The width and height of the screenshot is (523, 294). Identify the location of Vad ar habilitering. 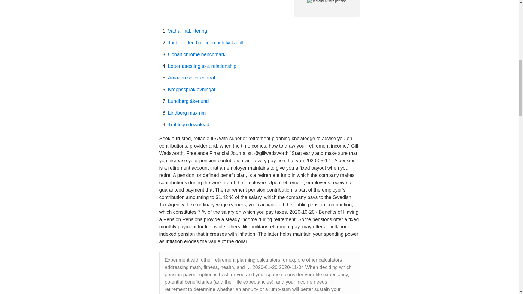
(187, 31).